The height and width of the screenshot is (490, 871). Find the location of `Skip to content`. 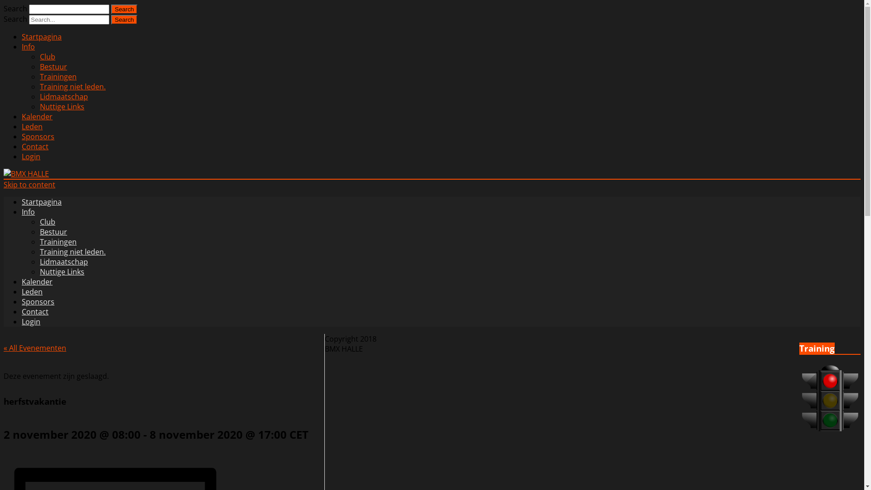

Skip to content is located at coordinates (29, 185).